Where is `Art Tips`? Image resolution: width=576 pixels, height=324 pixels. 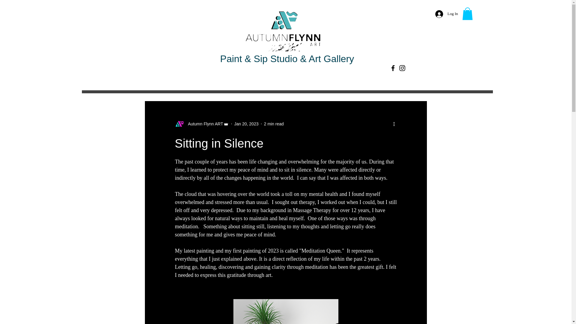 Art Tips is located at coordinates (227, 83).